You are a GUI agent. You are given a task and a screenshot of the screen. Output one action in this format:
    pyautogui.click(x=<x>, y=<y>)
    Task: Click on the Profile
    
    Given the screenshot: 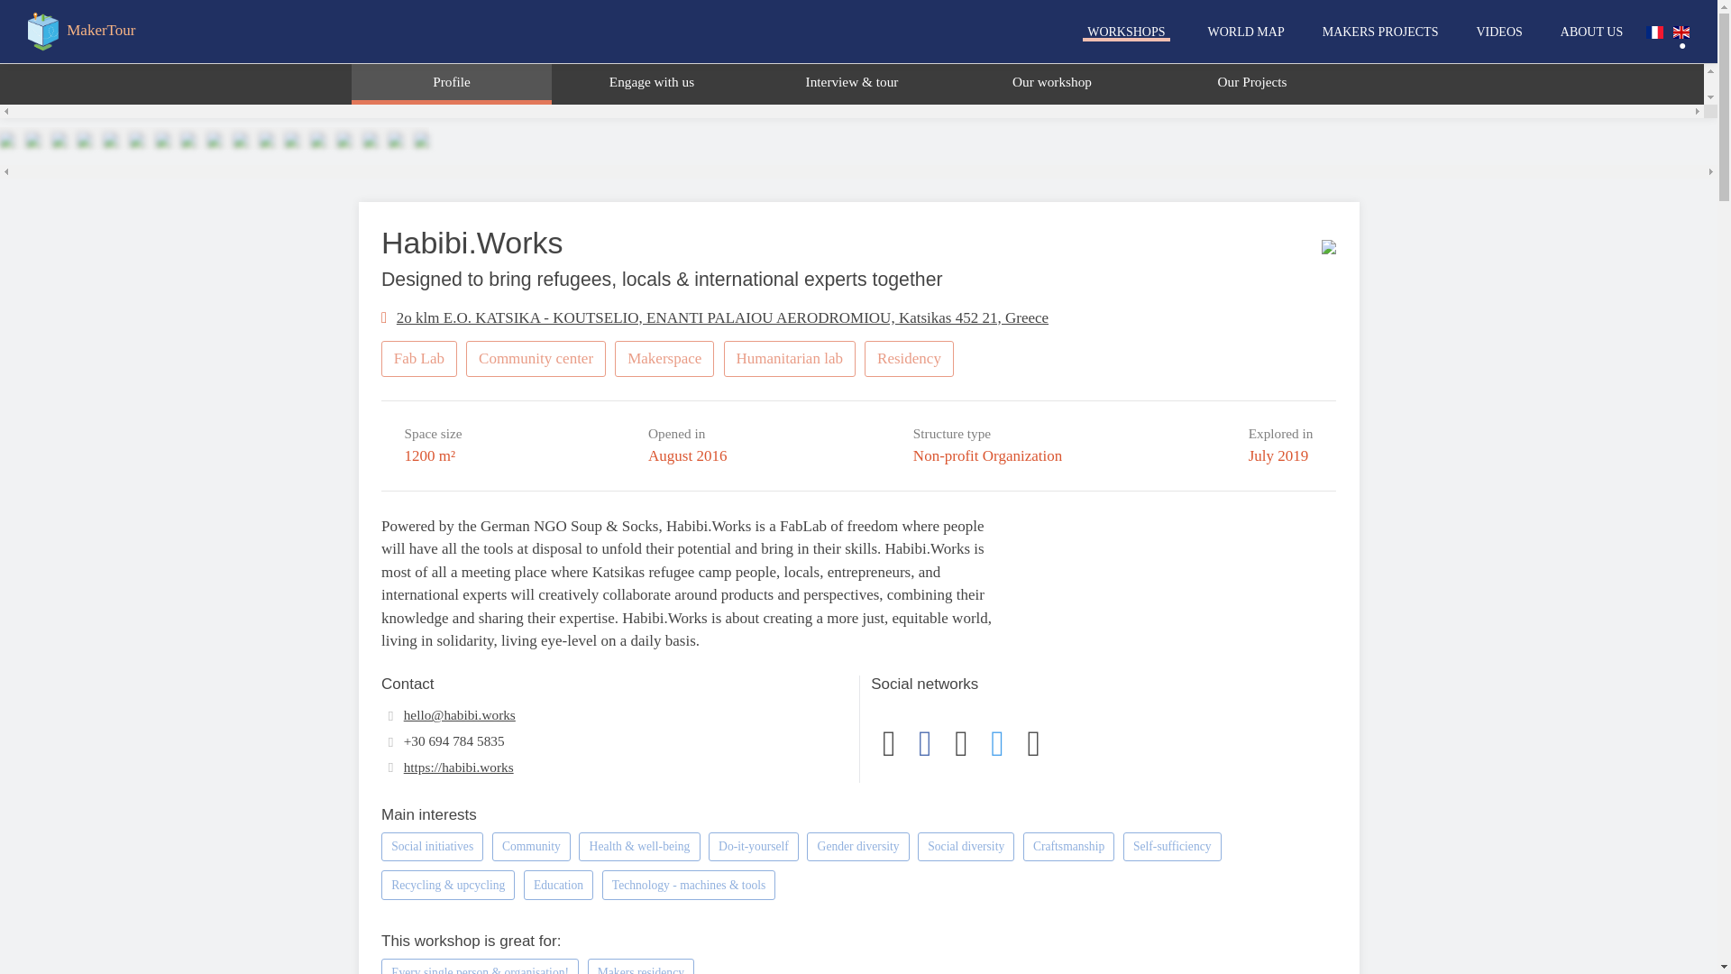 What is the action you would take?
    pyautogui.click(x=451, y=84)
    